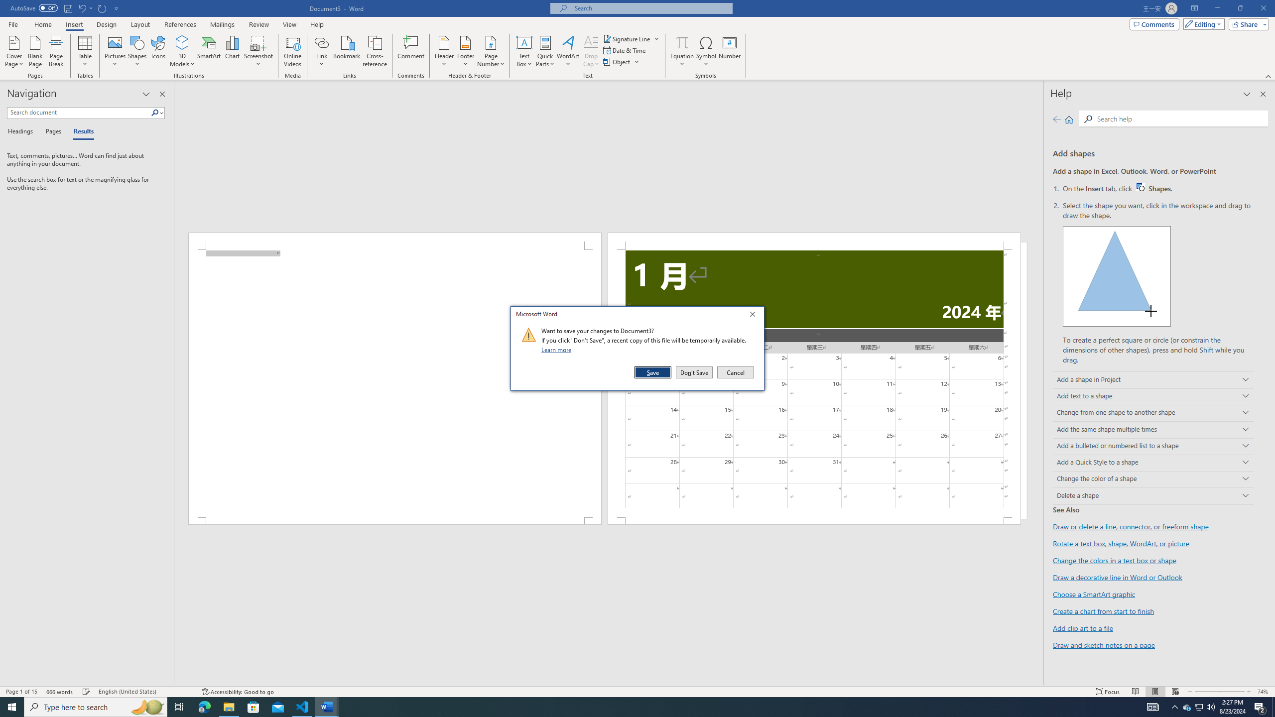  What do you see at coordinates (1203, 692) in the screenshot?
I see `Zoom Out` at bounding box center [1203, 692].